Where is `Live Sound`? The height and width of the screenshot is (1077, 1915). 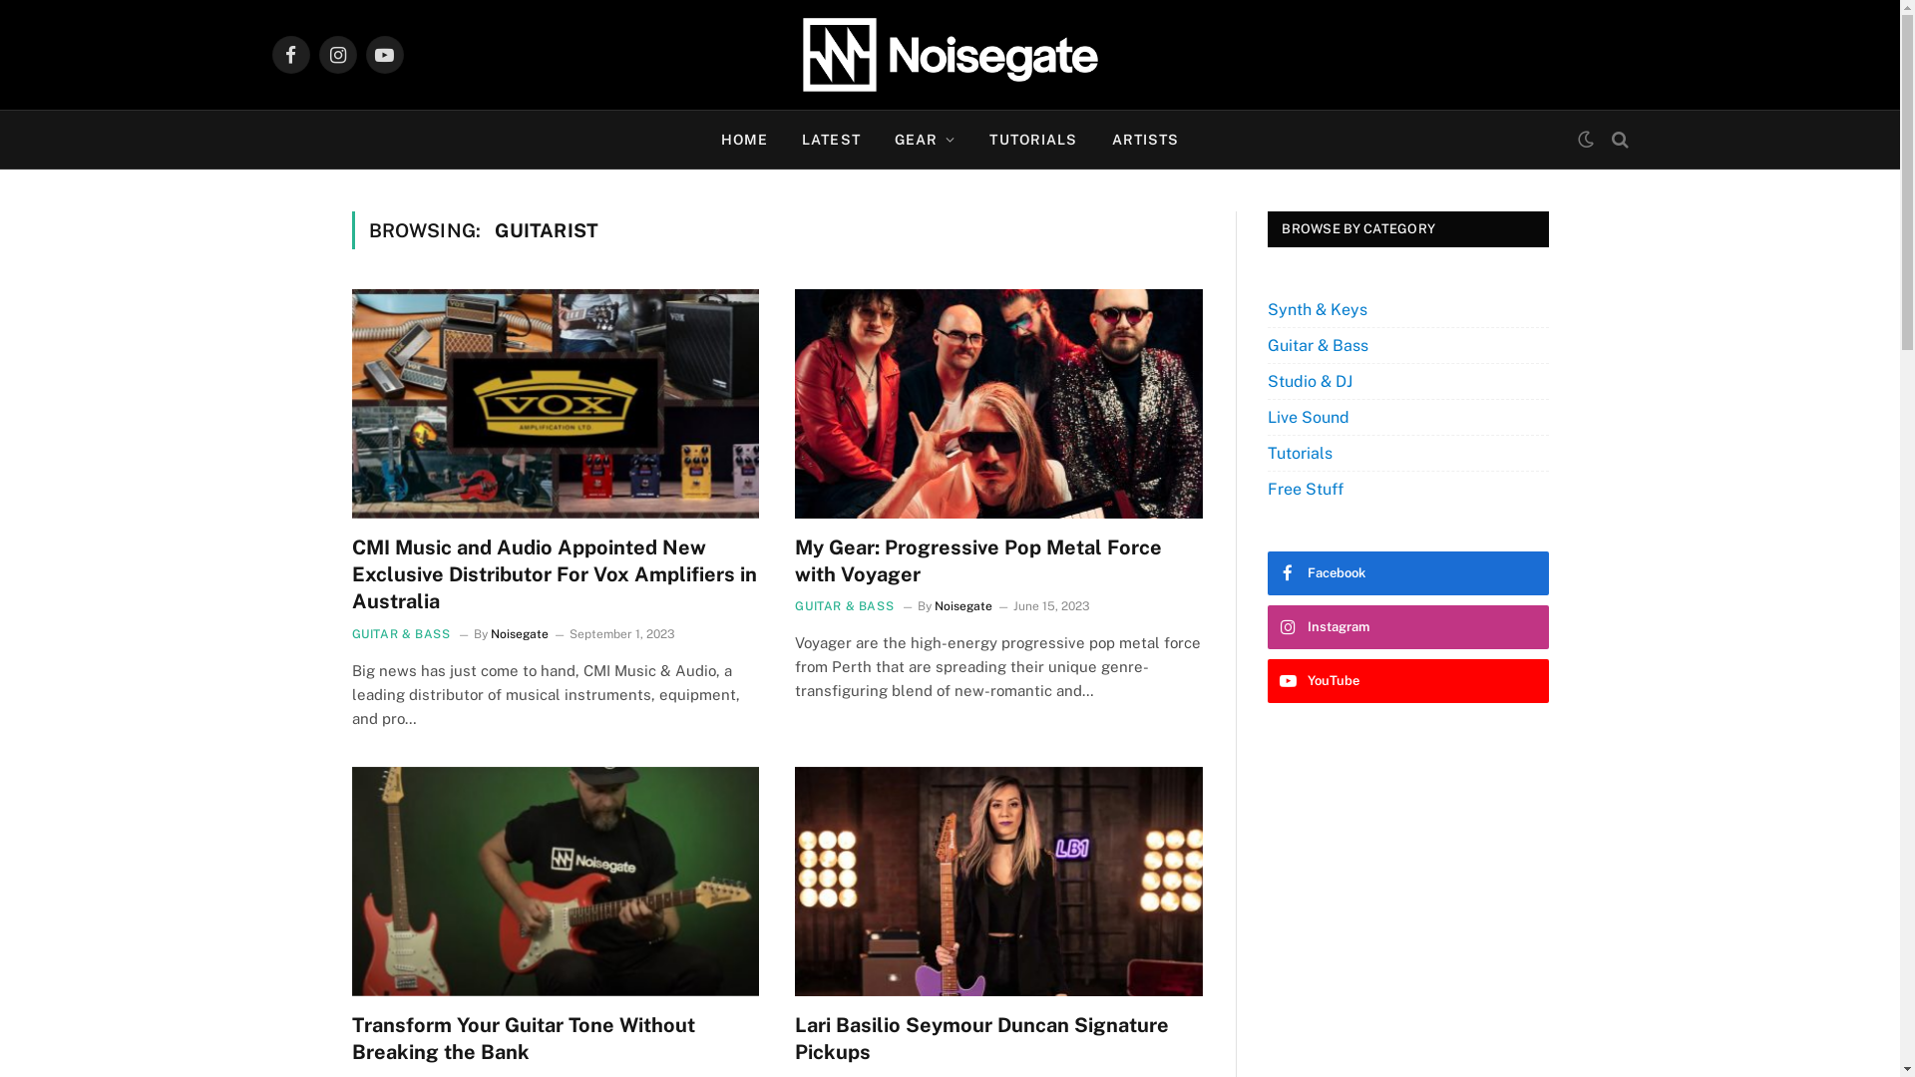
Live Sound is located at coordinates (1309, 417).